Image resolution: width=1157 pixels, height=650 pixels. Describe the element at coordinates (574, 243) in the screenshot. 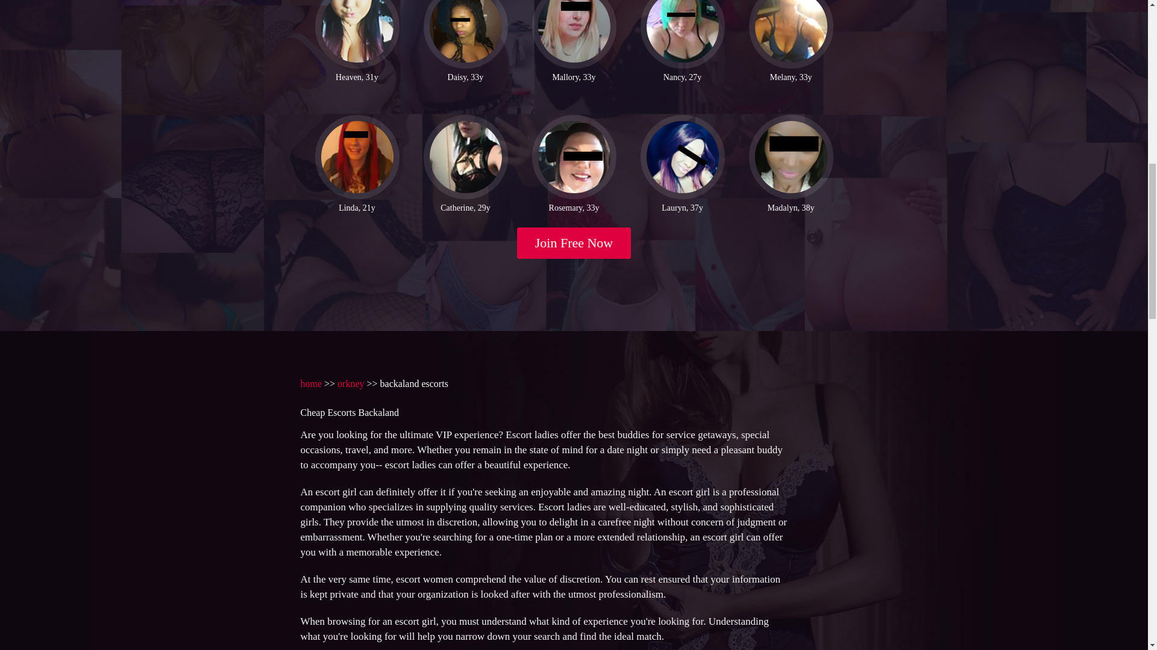

I see `Join Free Now` at that location.